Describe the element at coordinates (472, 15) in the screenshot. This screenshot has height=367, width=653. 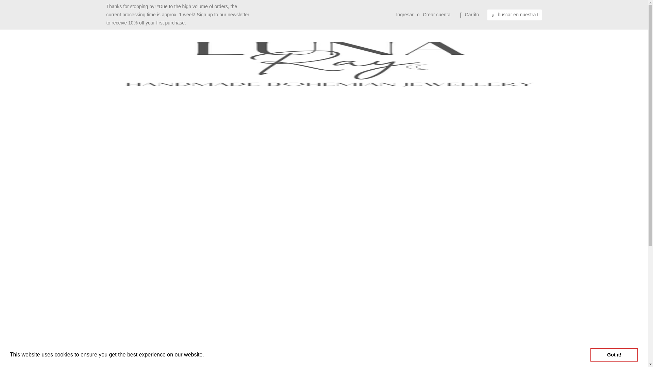
I see `Carrito` at that location.